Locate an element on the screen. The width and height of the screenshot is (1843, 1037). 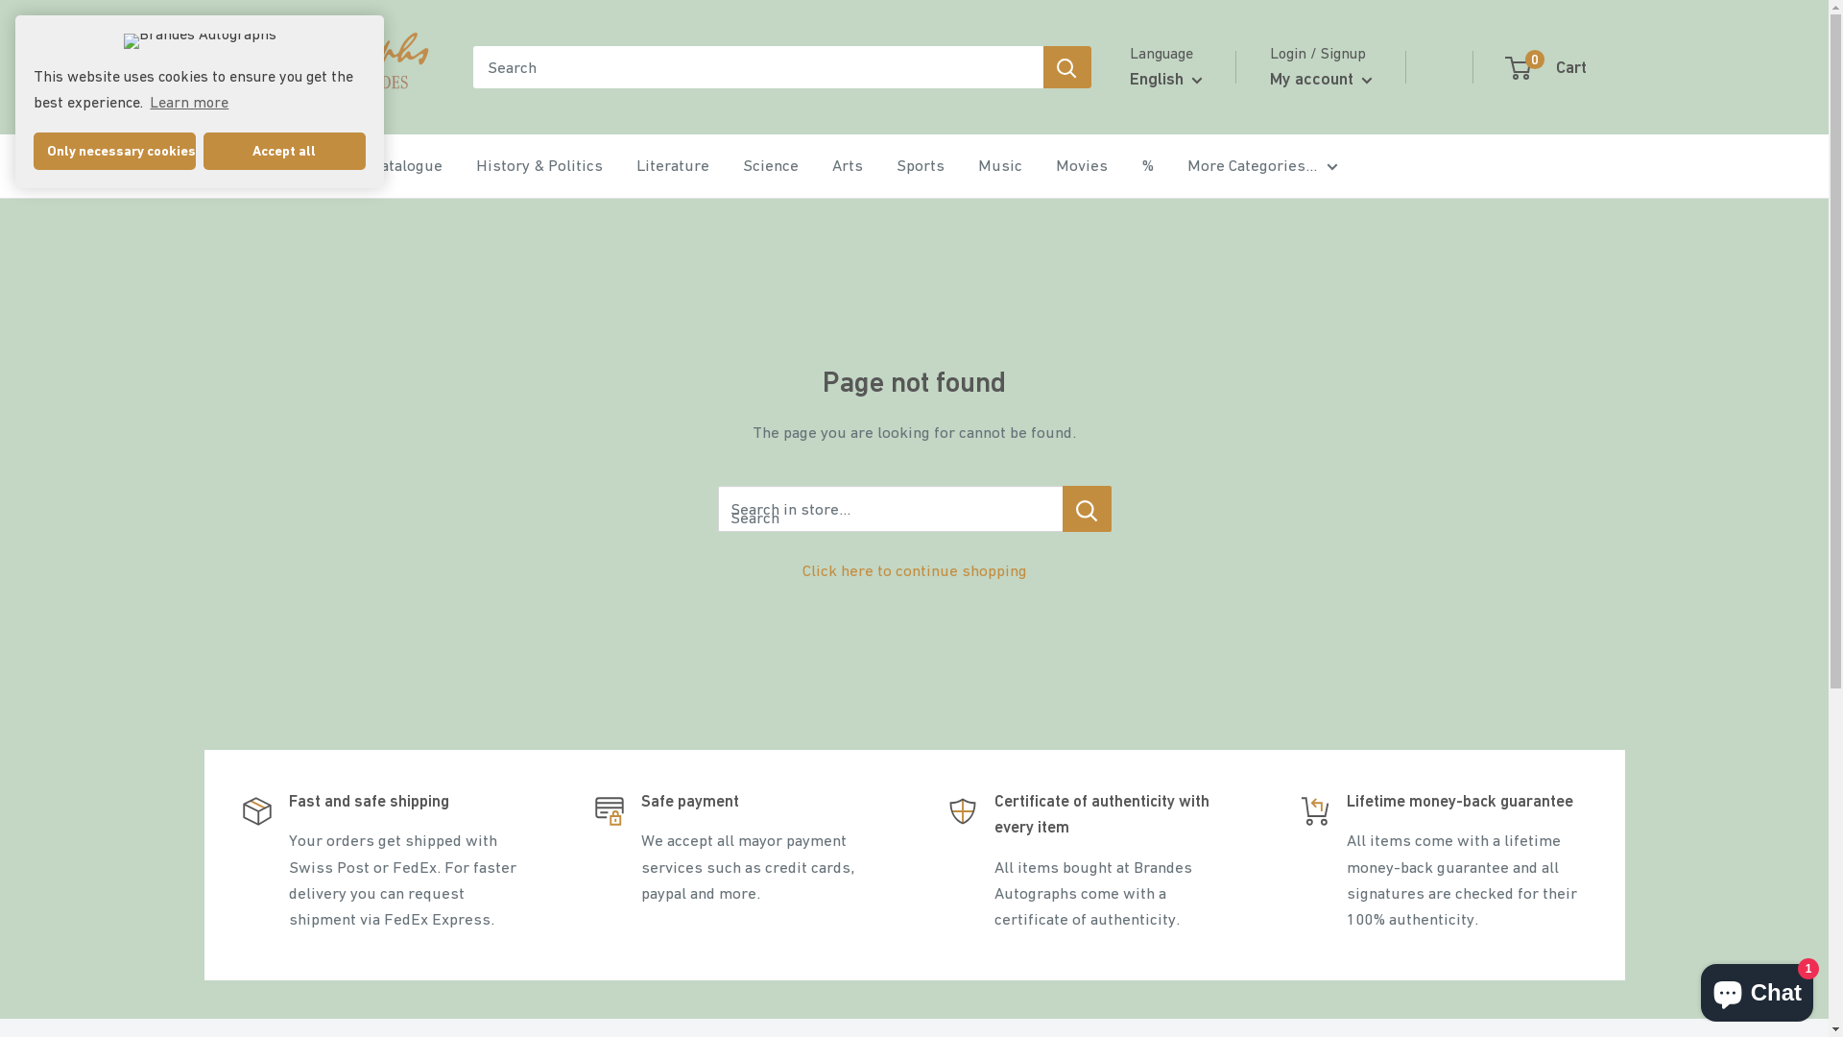
More Categories... is located at coordinates (1261, 166).